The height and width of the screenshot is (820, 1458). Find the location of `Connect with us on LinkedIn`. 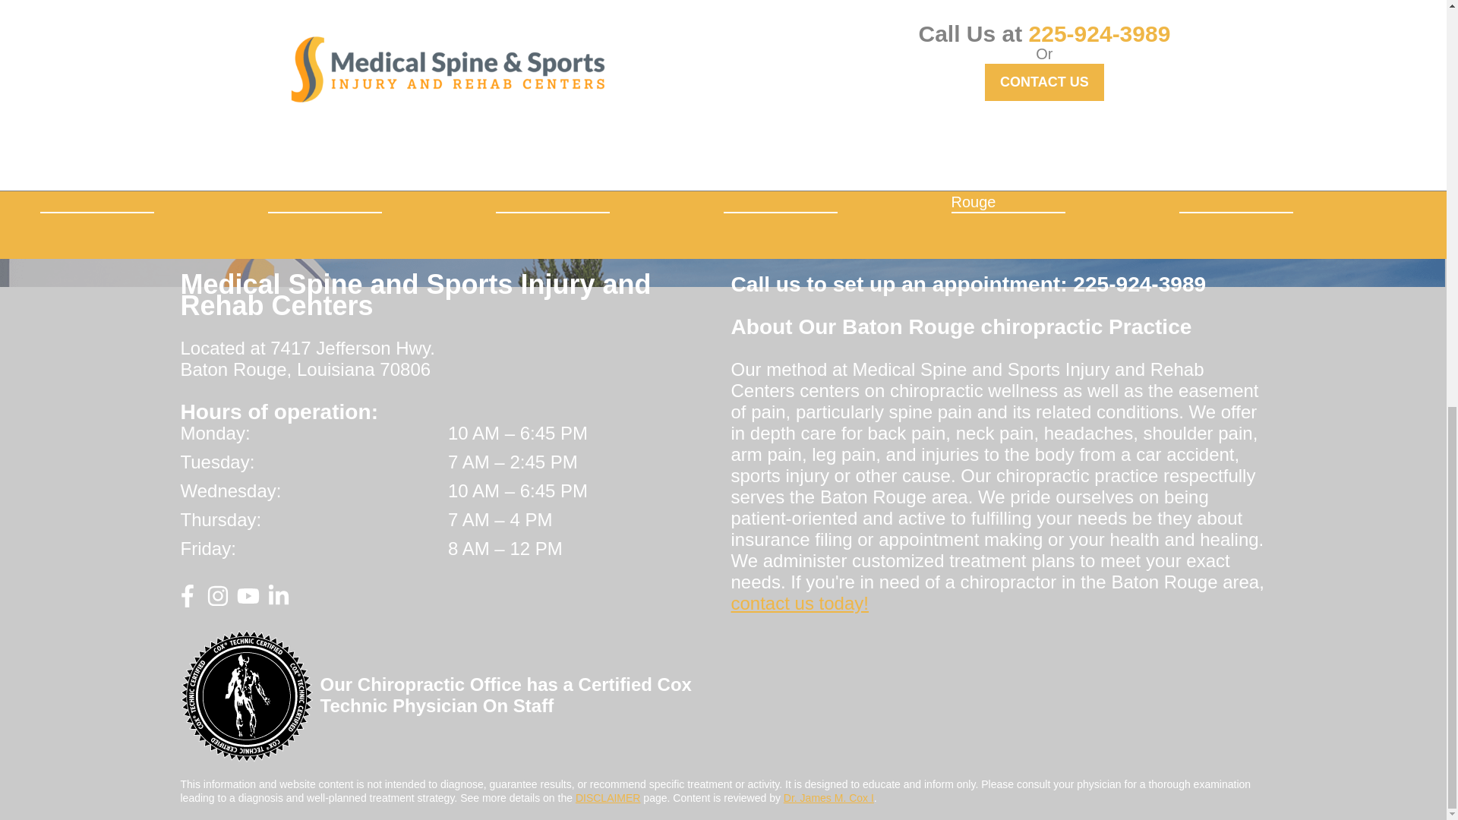

Connect with us on LinkedIn is located at coordinates (278, 601).